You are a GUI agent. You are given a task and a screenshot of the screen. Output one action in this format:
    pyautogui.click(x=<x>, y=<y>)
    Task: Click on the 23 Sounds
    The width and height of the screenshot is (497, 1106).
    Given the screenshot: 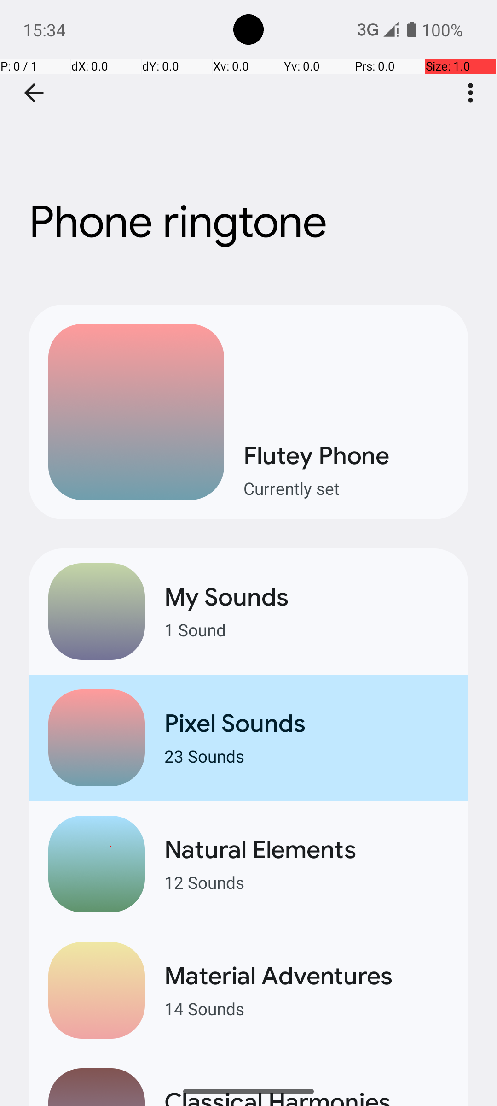 What is the action you would take?
    pyautogui.click(x=306, y=756)
    